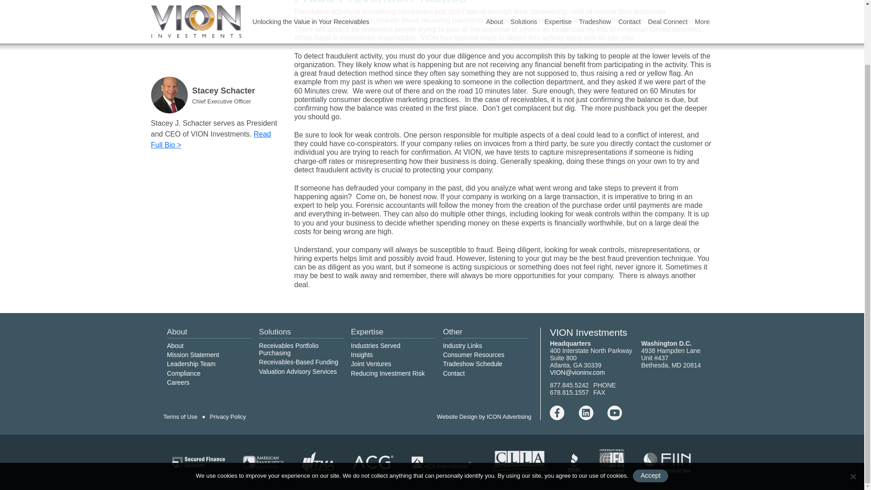  What do you see at coordinates (175, 346) in the screenshot?
I see `About` at bounding box center [175, 346].